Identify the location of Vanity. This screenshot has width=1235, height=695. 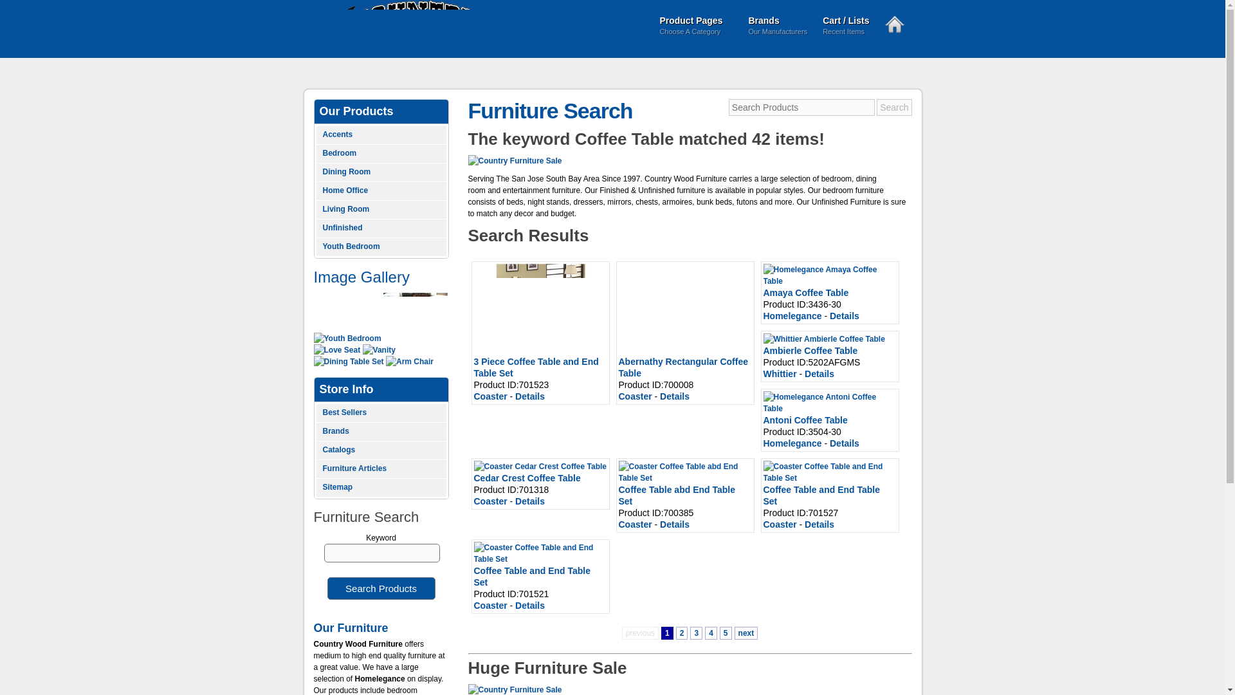
(379, 349).